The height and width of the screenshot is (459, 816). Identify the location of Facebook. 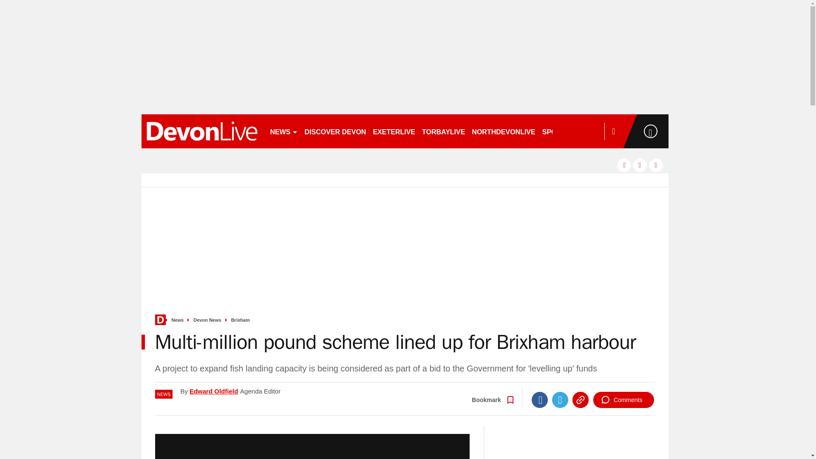
(540, 400).